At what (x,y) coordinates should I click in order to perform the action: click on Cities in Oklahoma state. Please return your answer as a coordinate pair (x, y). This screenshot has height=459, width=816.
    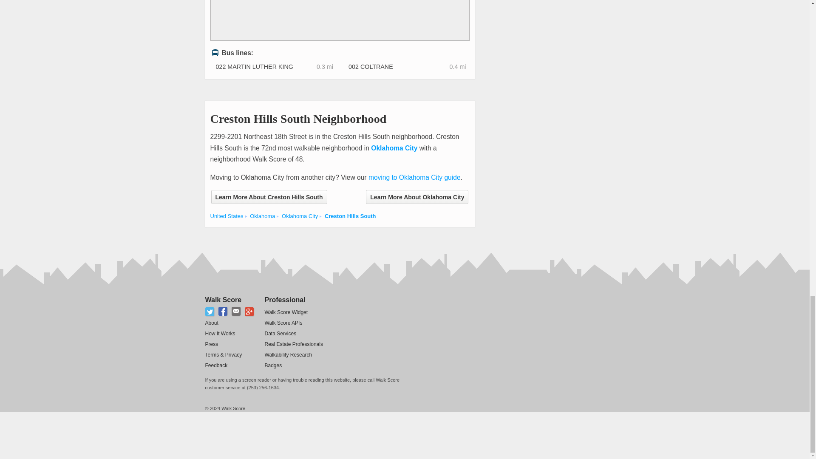
    Looking at the image, I should click on (262, 216).